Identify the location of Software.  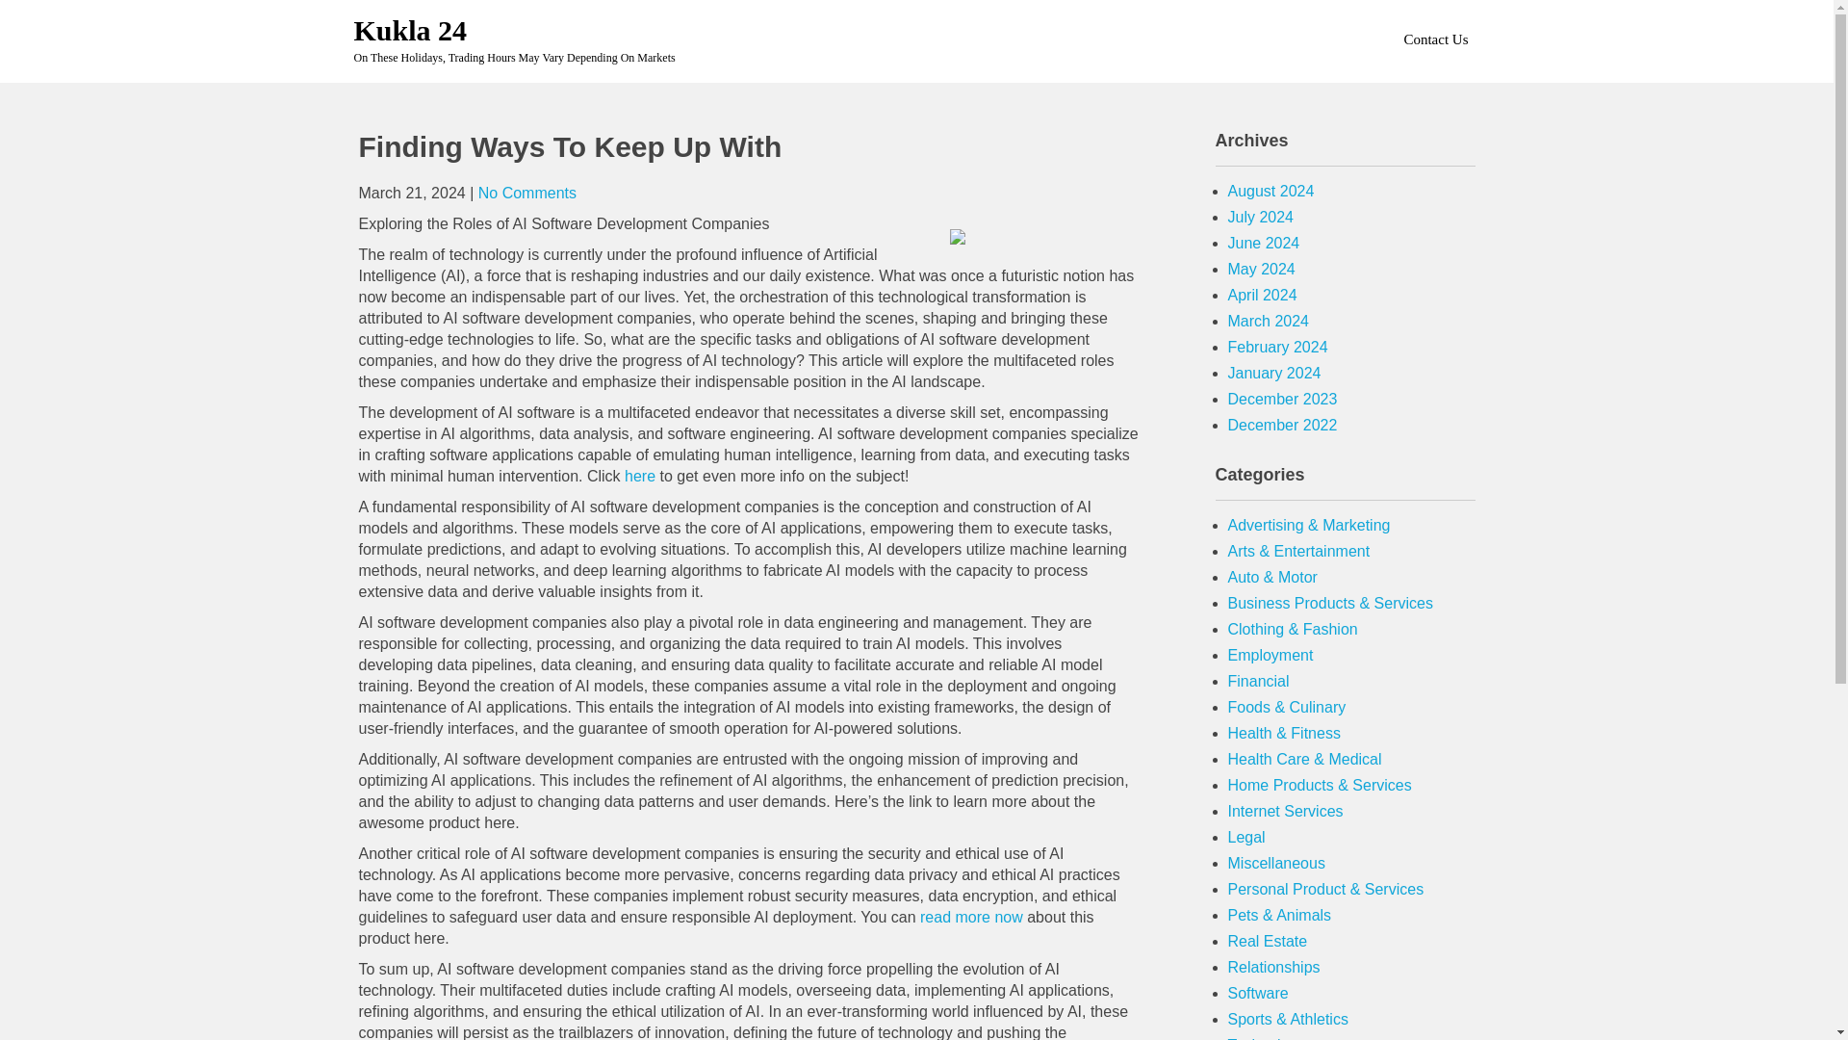
(1258, 993).